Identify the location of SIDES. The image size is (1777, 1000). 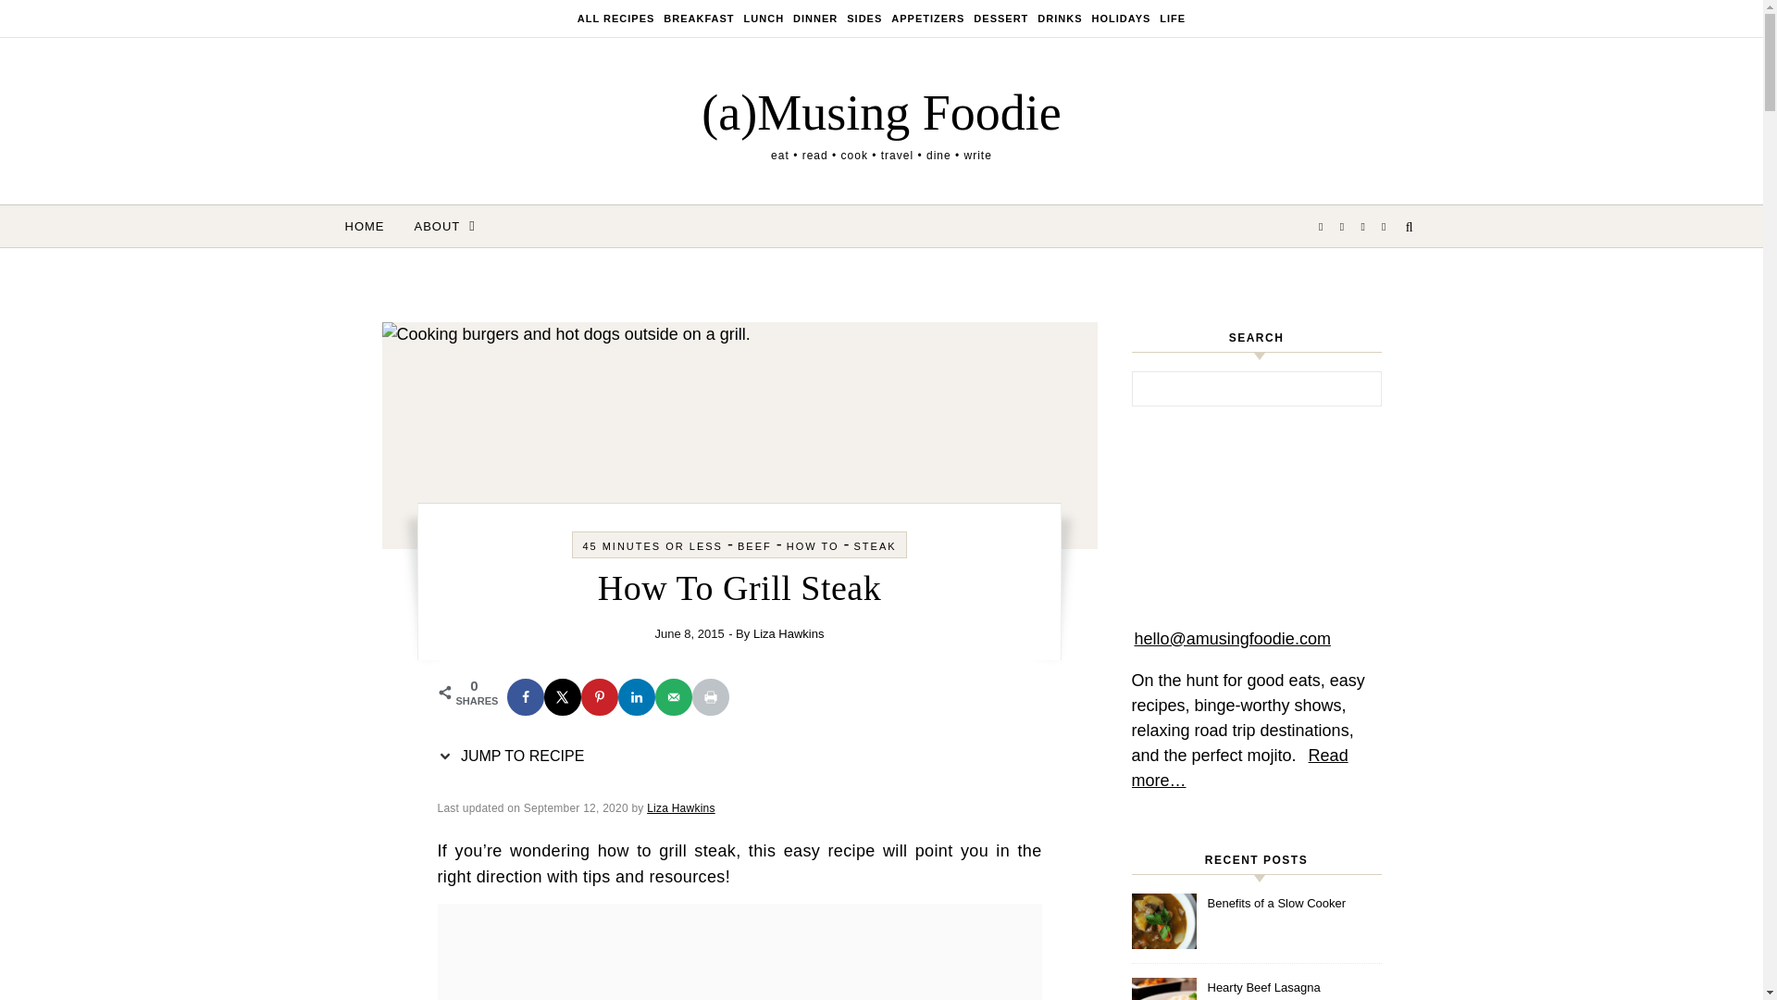
(864, 19).